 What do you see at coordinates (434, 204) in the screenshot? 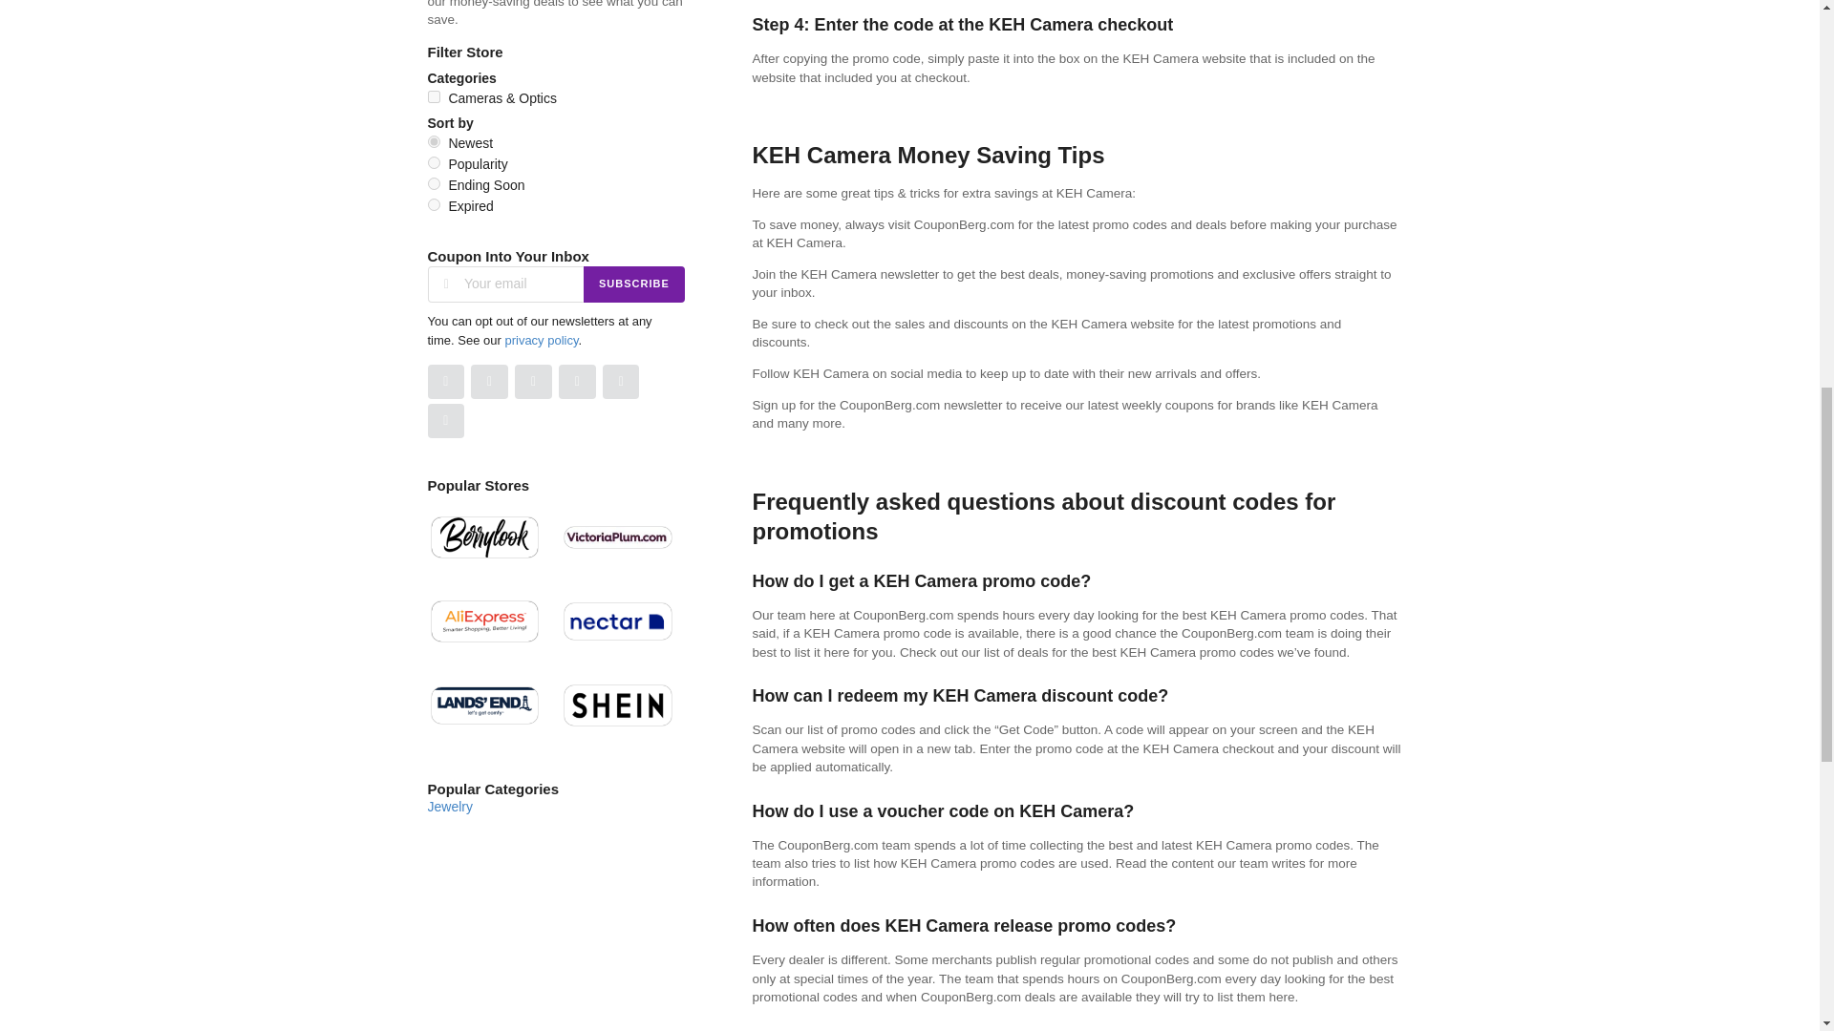
I see `expired` at bounding box center [434, 204].